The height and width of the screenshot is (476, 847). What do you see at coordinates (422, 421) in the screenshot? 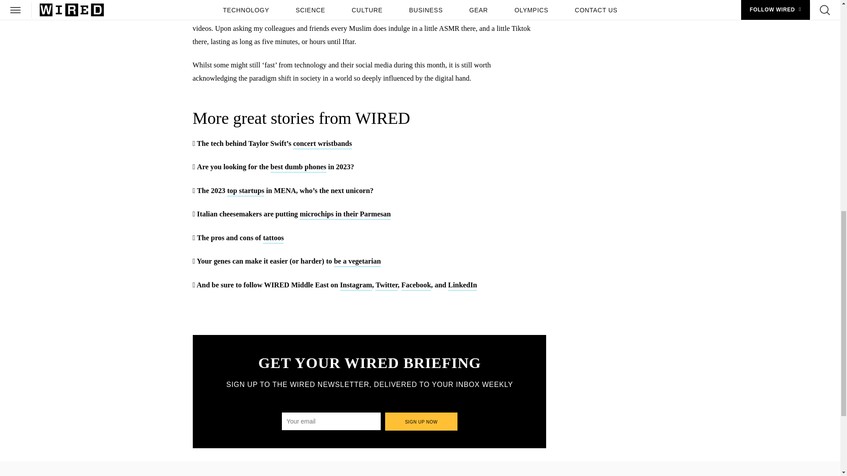
I see `Sign up now` at bounding box center [422, 421].